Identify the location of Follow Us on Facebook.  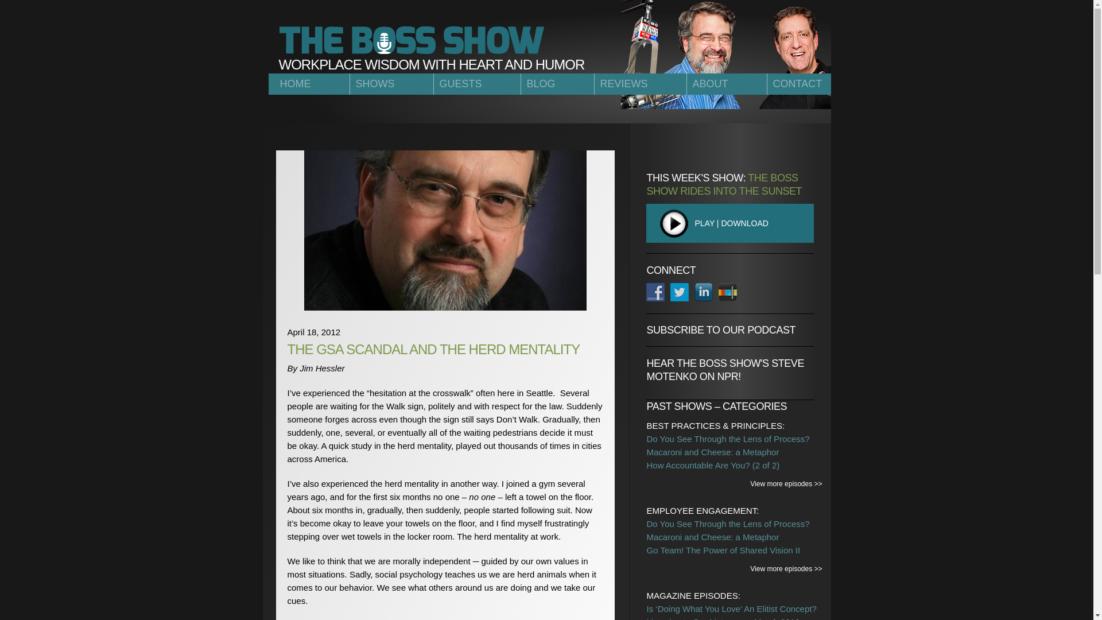
(655, 292).